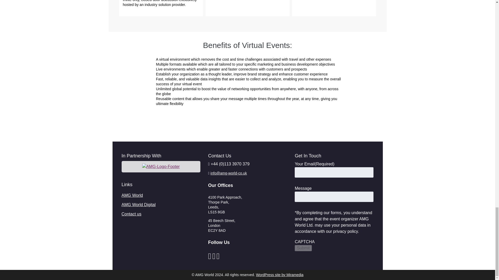 This screenshot has width=499, height=280. What do you see at coordinates (132, 214) in the screenshot?
I see `Contact us` at bounding box center [132, 214].